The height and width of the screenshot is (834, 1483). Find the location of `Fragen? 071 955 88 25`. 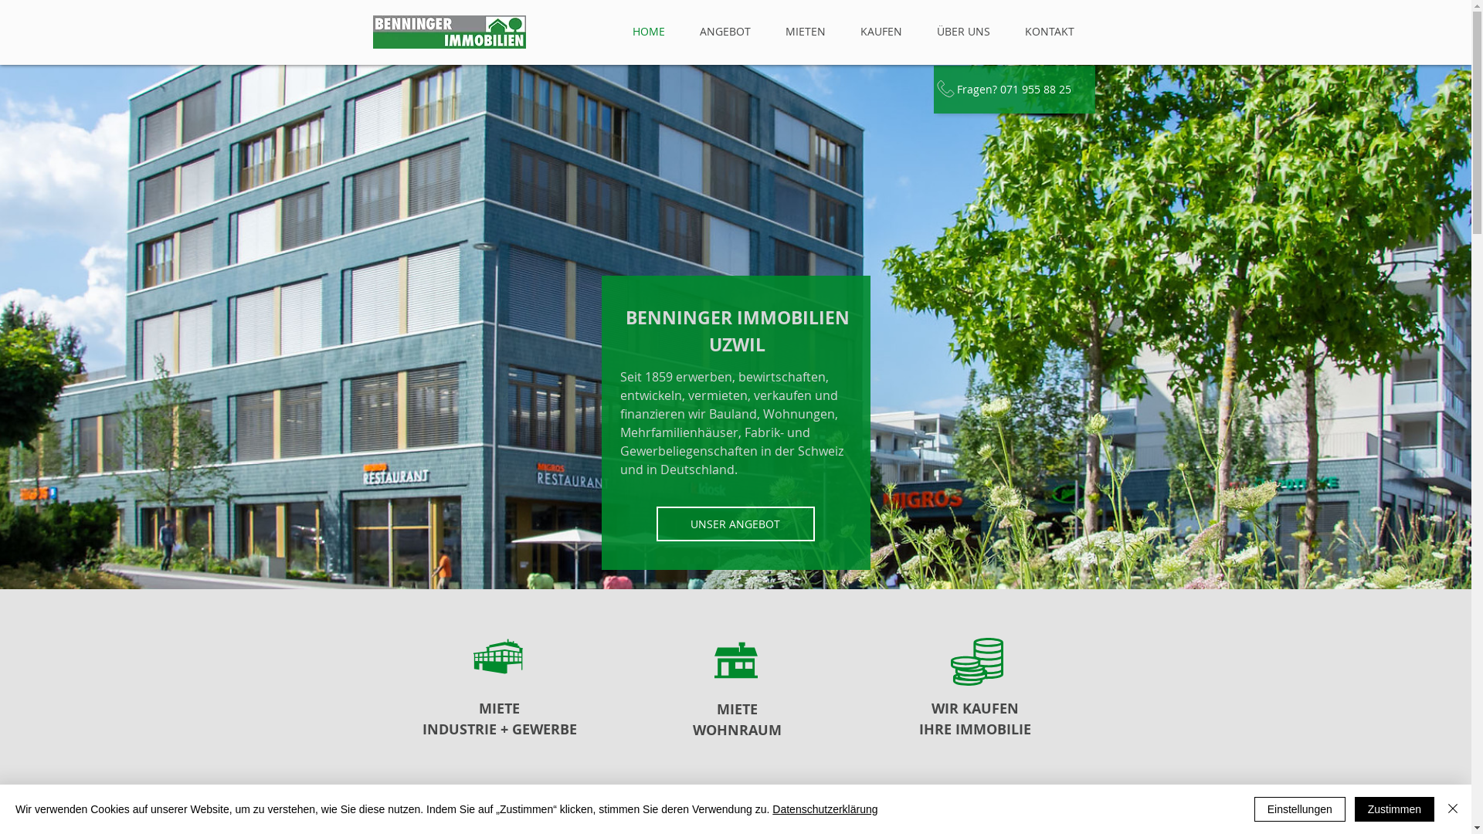

Fragen? 071 955 88 25 is located at coordinates (1013, 90).